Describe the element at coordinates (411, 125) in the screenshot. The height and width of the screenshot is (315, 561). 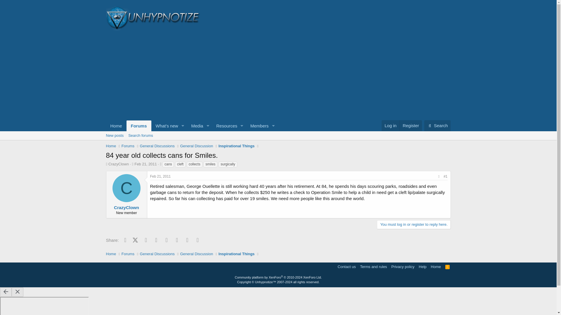
I see `Register` at that location.